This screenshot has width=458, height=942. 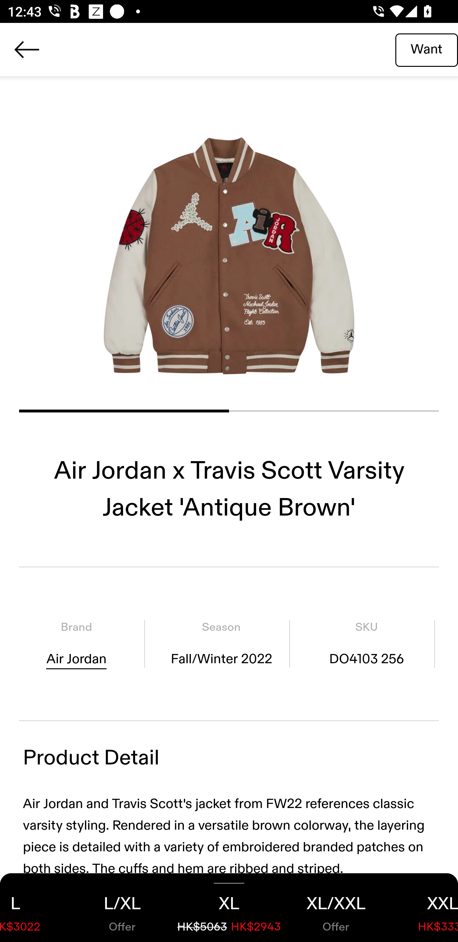 What do you see at coordinates (424, 908) in the screenshot?
I see `XXL HK$3339` at bounding box center [424, 908].